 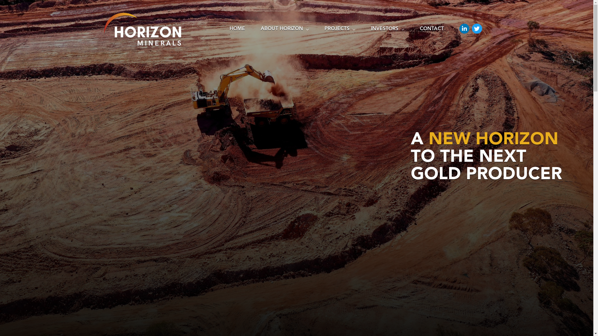 I want to click on LINKEDIN-IN, so click(x=464, y=29).